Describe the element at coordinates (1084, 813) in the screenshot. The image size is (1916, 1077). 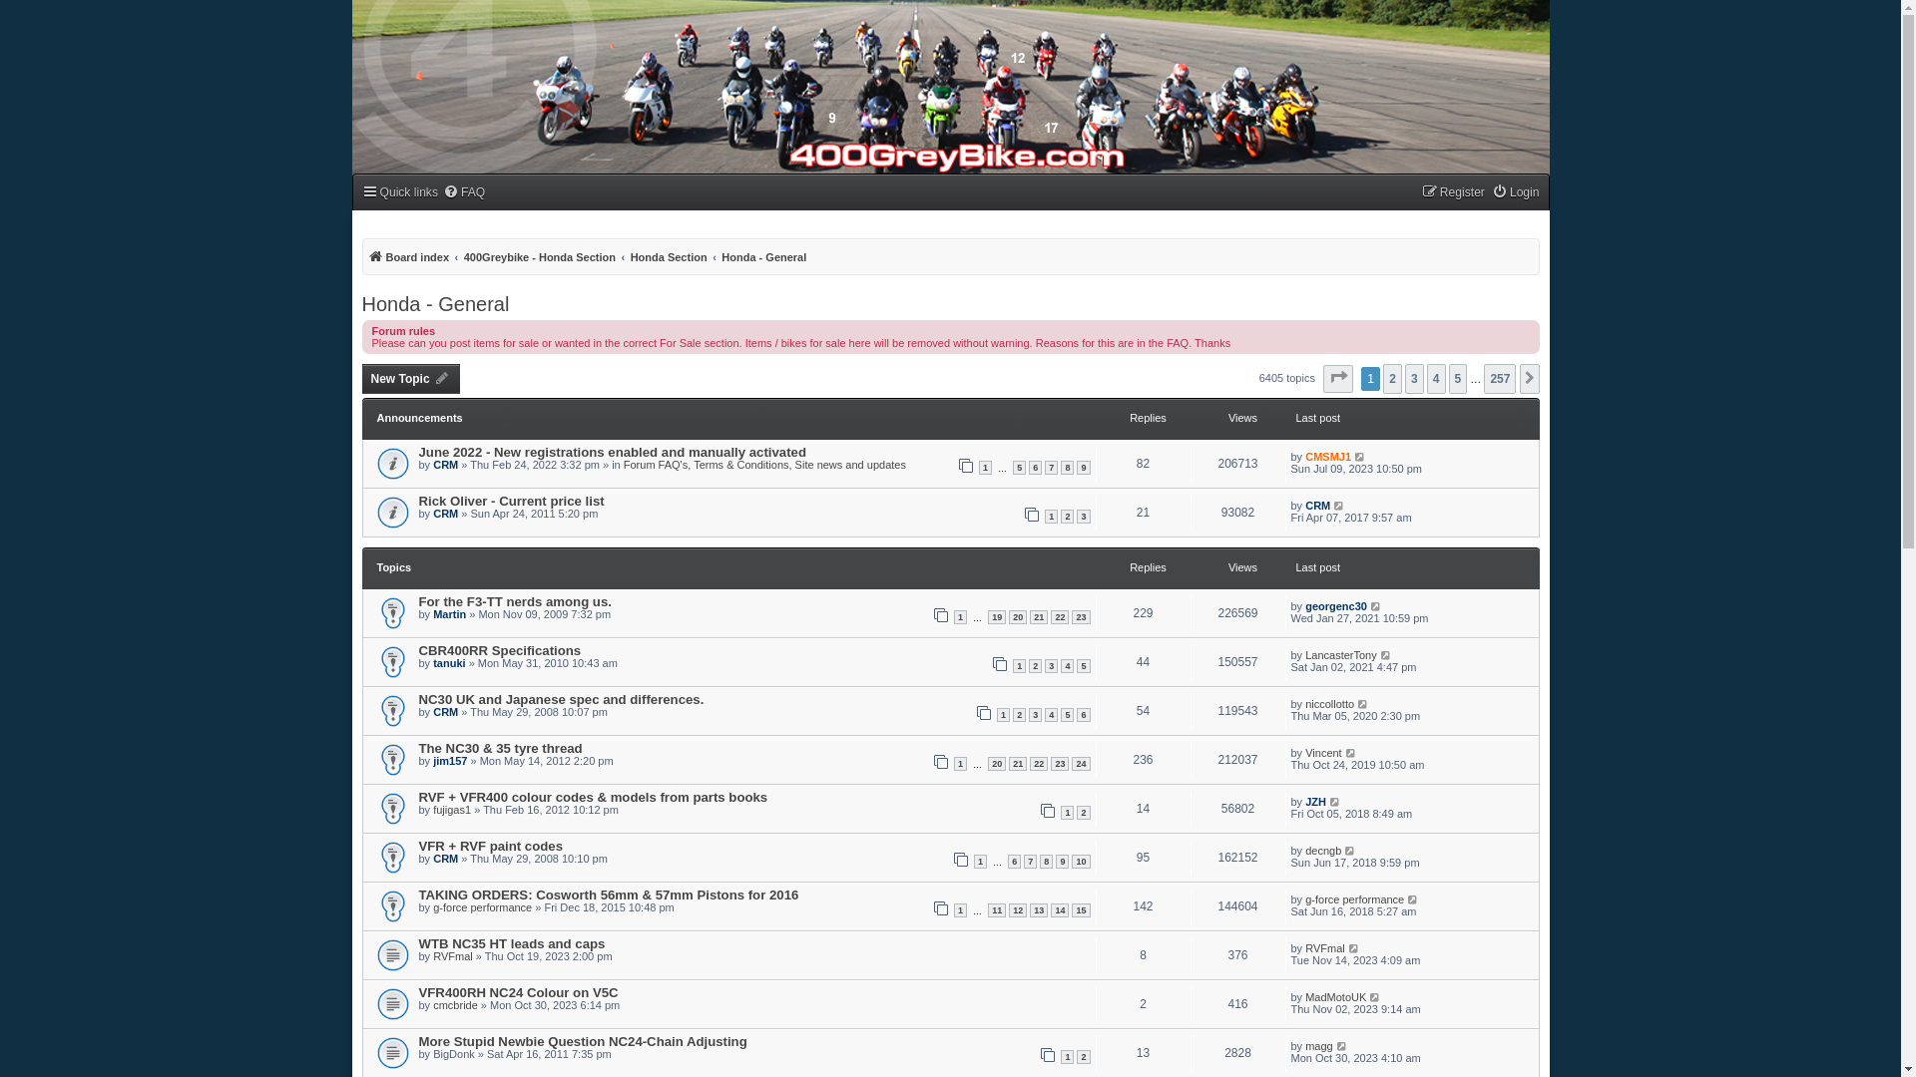
I see `2` at that location.